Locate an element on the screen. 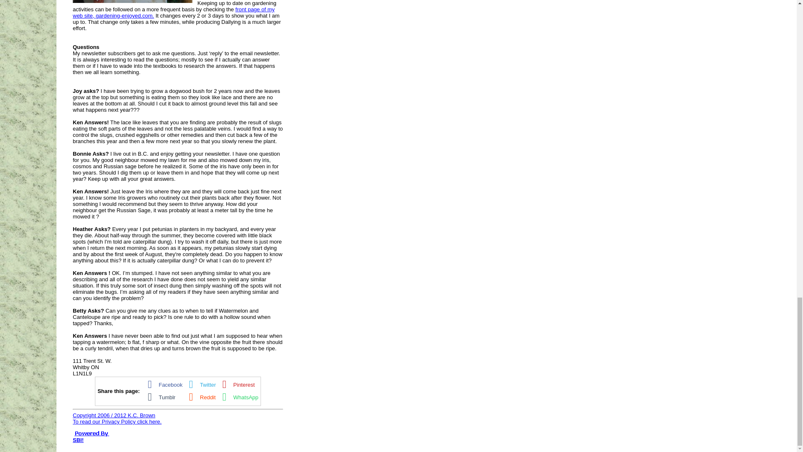 This screenshot has width=803, height=452. Twitter is located at coordinates (200, 384).